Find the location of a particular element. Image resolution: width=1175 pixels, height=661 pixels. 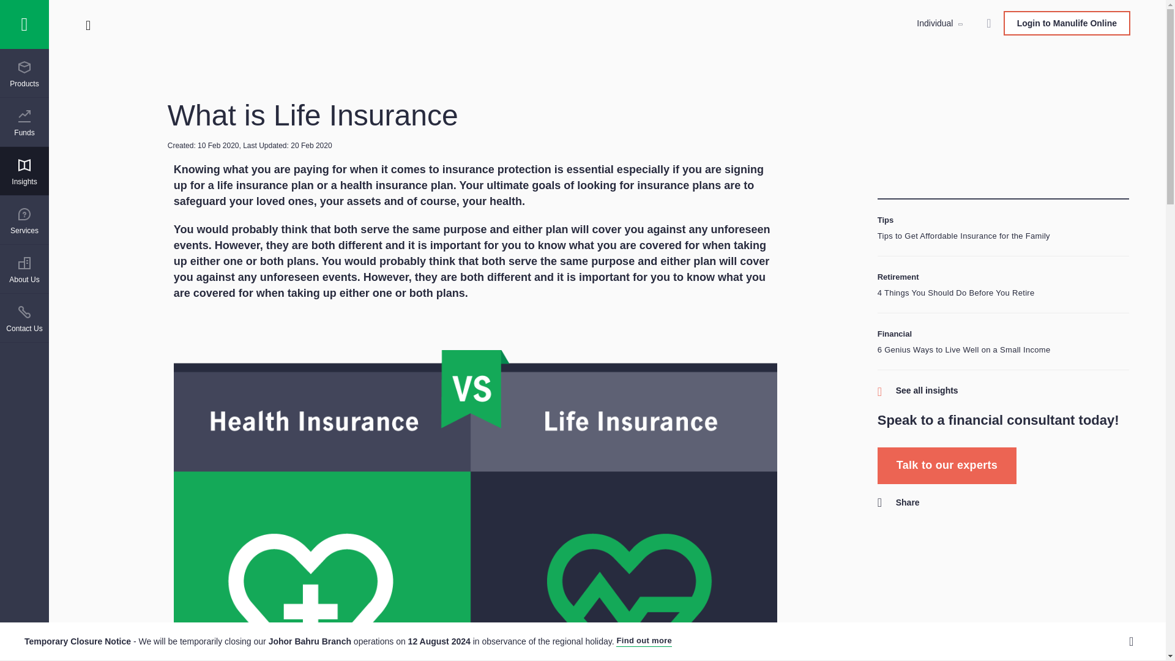

Services is located at coordinates (24, 221).